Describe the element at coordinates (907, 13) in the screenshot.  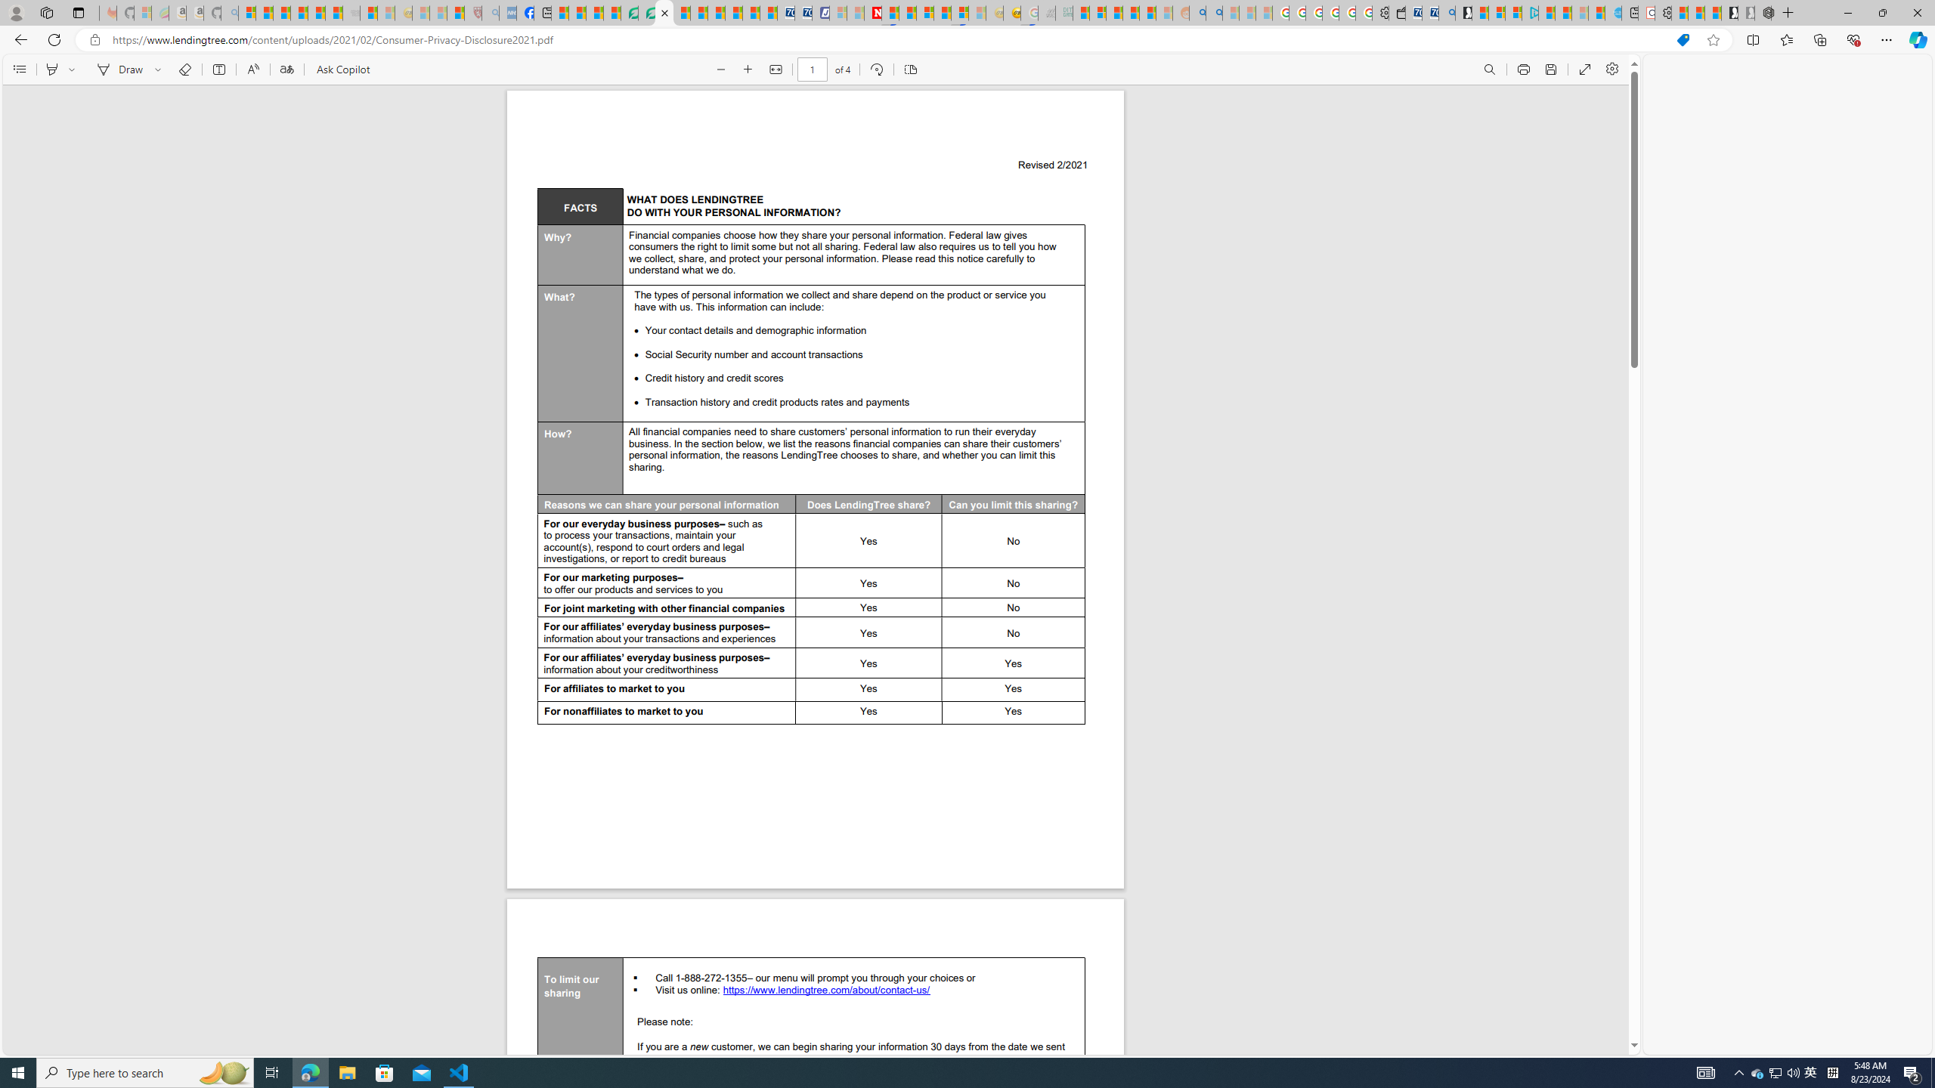
I see `14 Common Myths Debunked By Scientific Facts` at that location.